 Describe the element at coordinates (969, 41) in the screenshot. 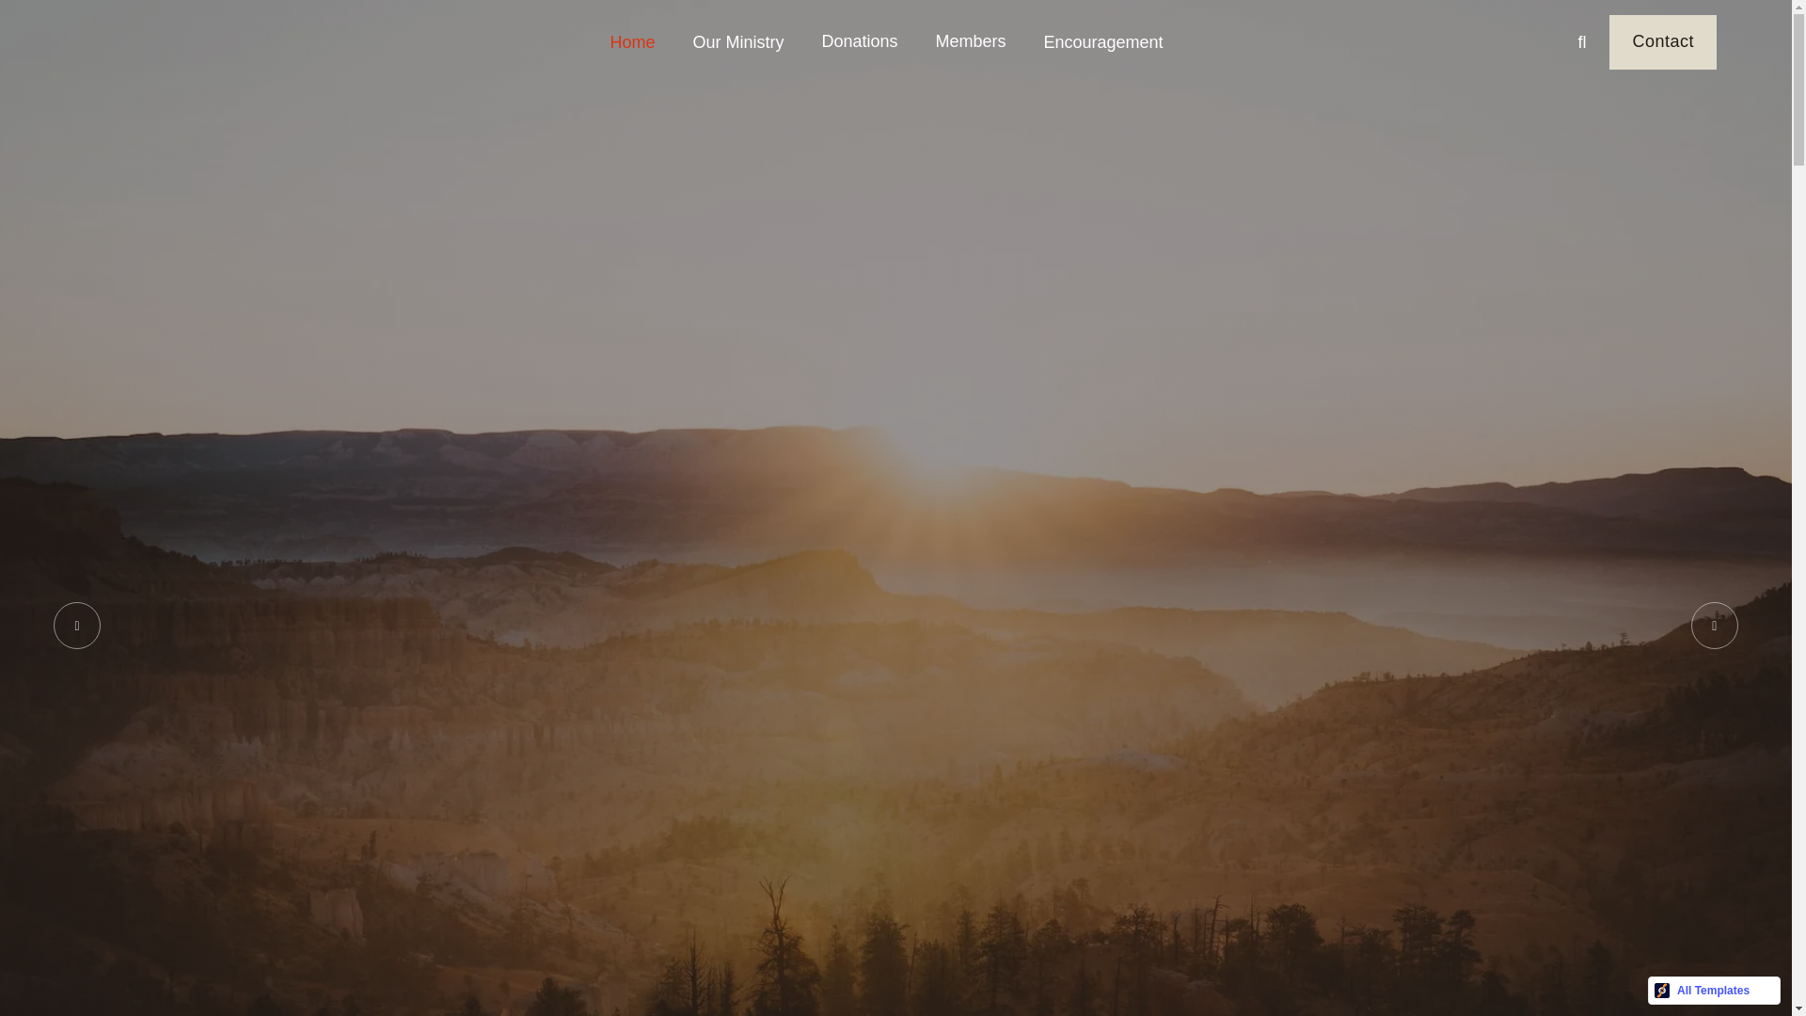

I see `Members` at that location.